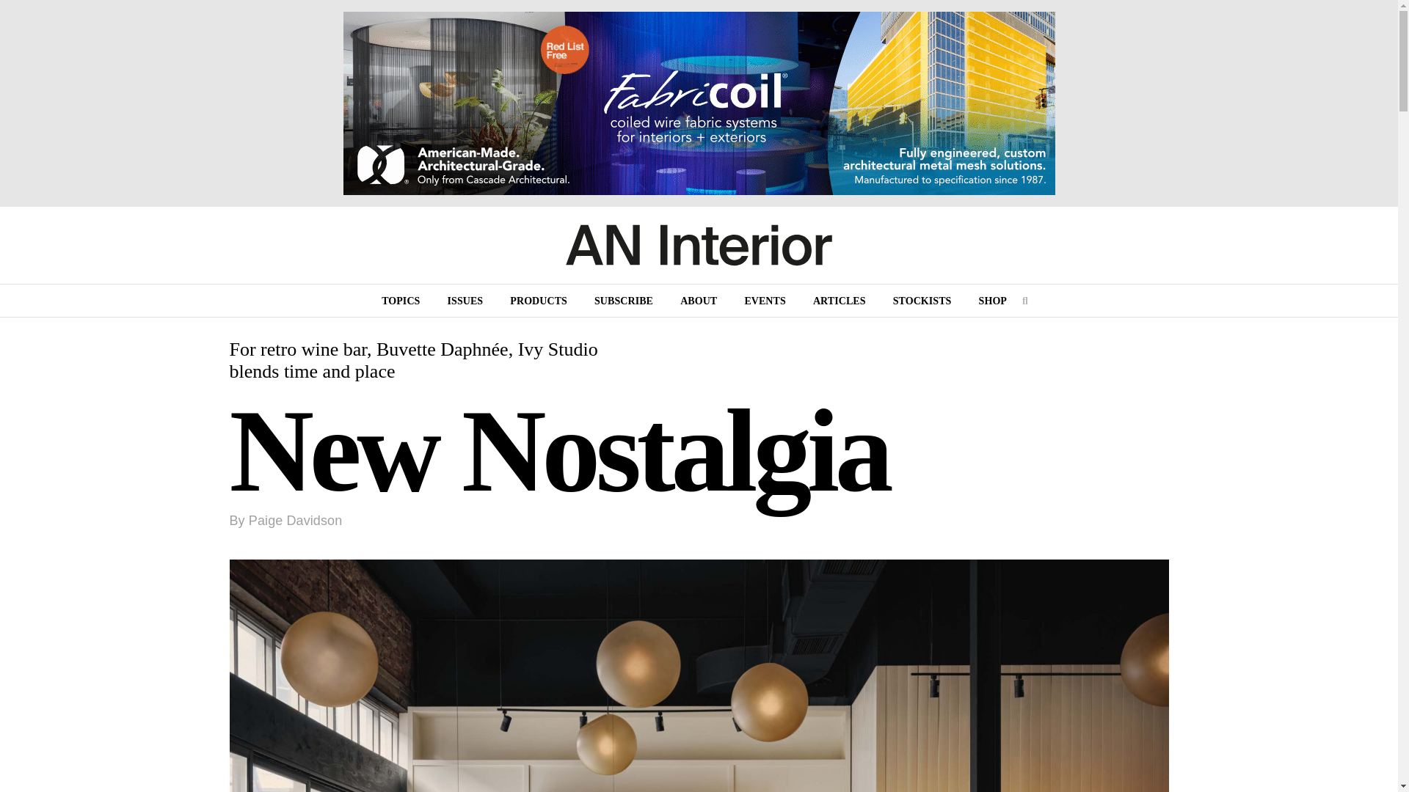  I want to click on SHOP, so click(992, 301).